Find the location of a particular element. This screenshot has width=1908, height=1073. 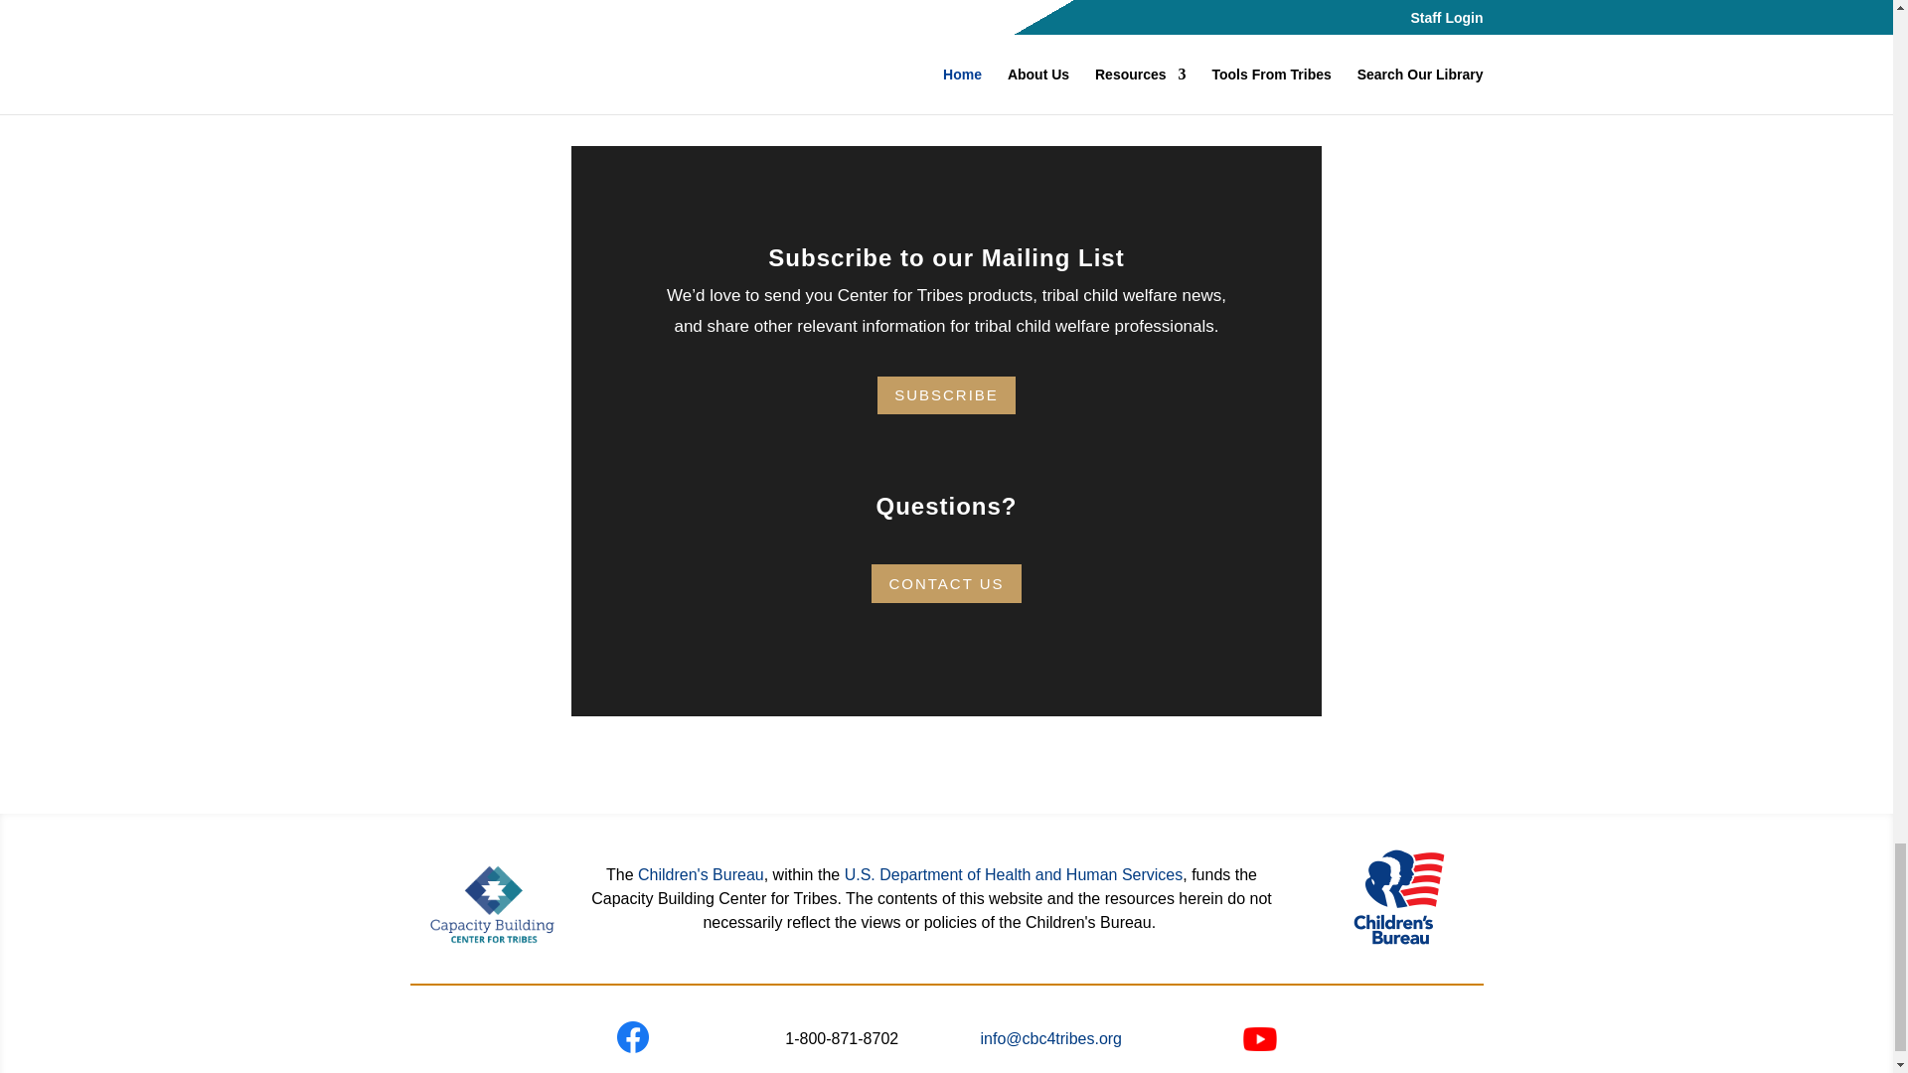

Facebook-logo-blue-circle-large-transparent-png is located at coordinates (632, 1037).